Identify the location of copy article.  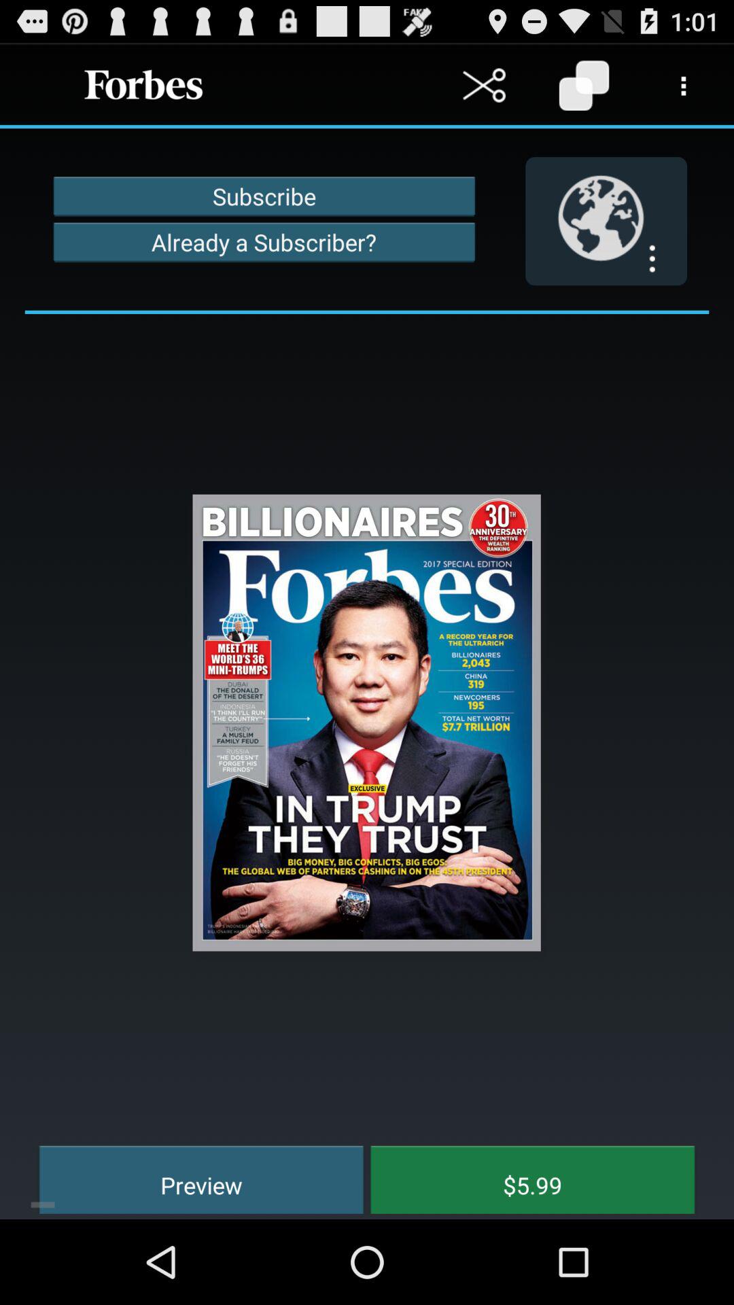
(584, 86).